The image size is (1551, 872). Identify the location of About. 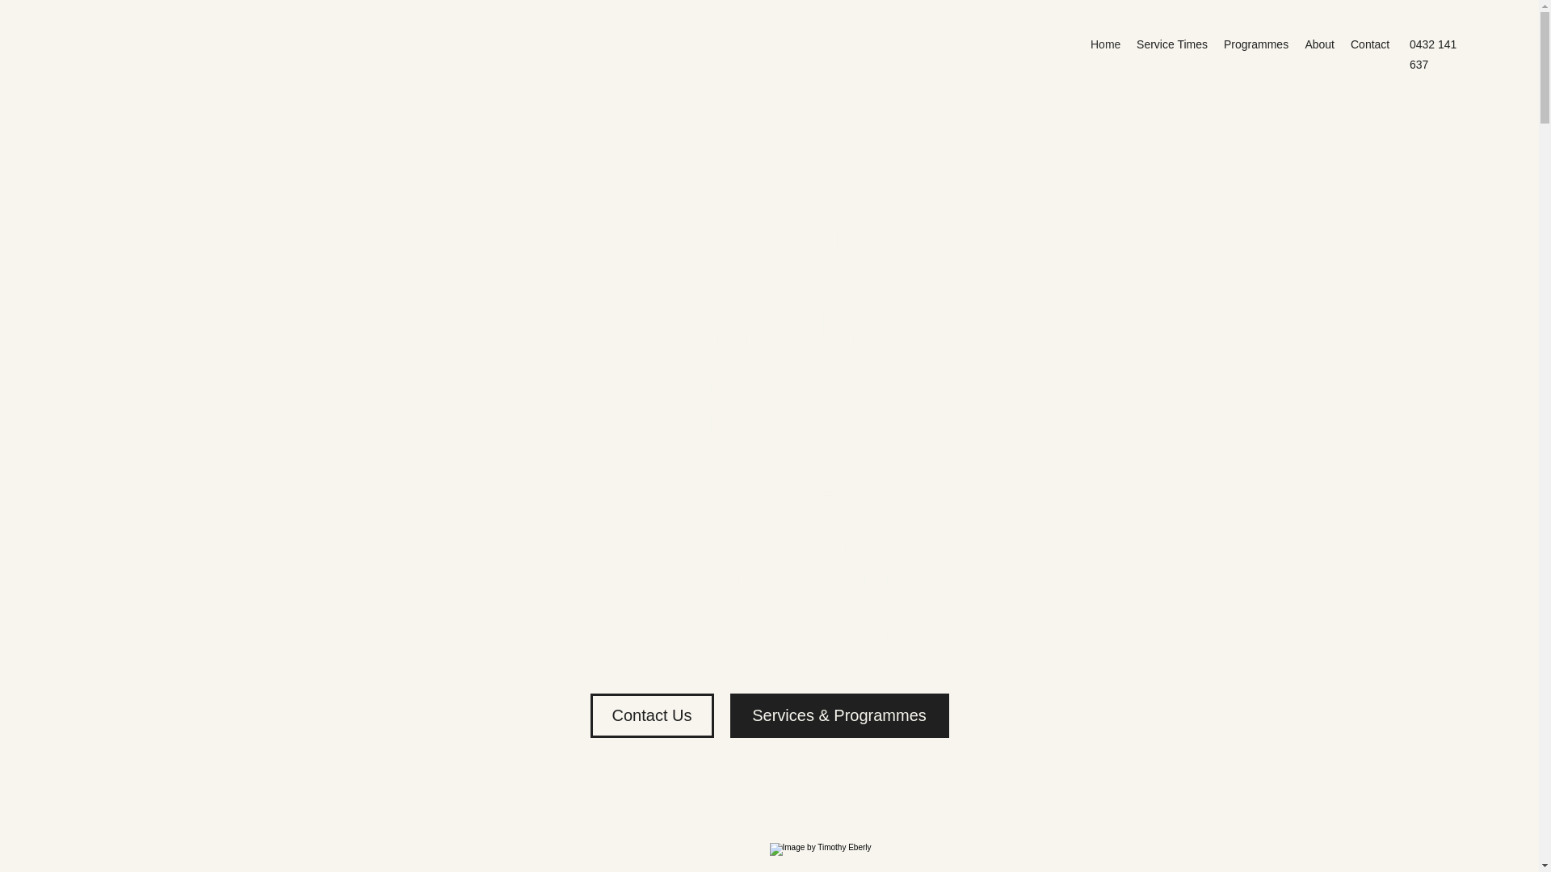
(1320, 44).